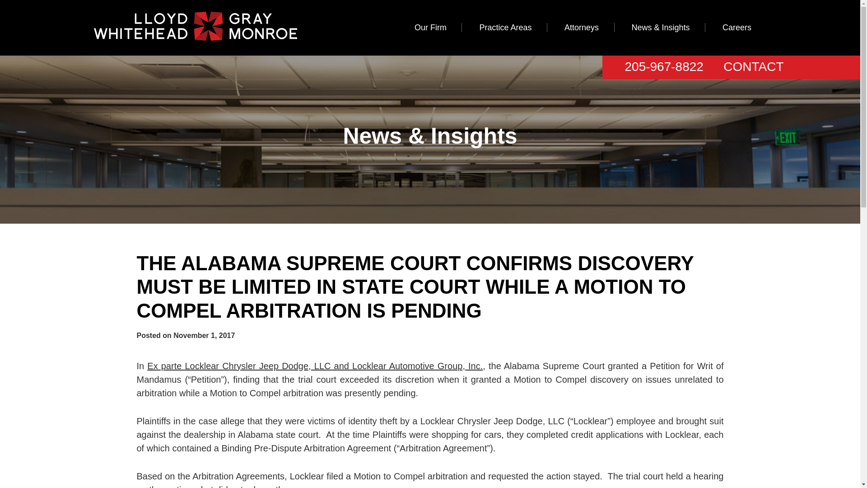 The height and width of the screenshot is (488, 867). Describe the element at coordinates (430, 27) in the screenshot. I see `Our Firm` at that location.